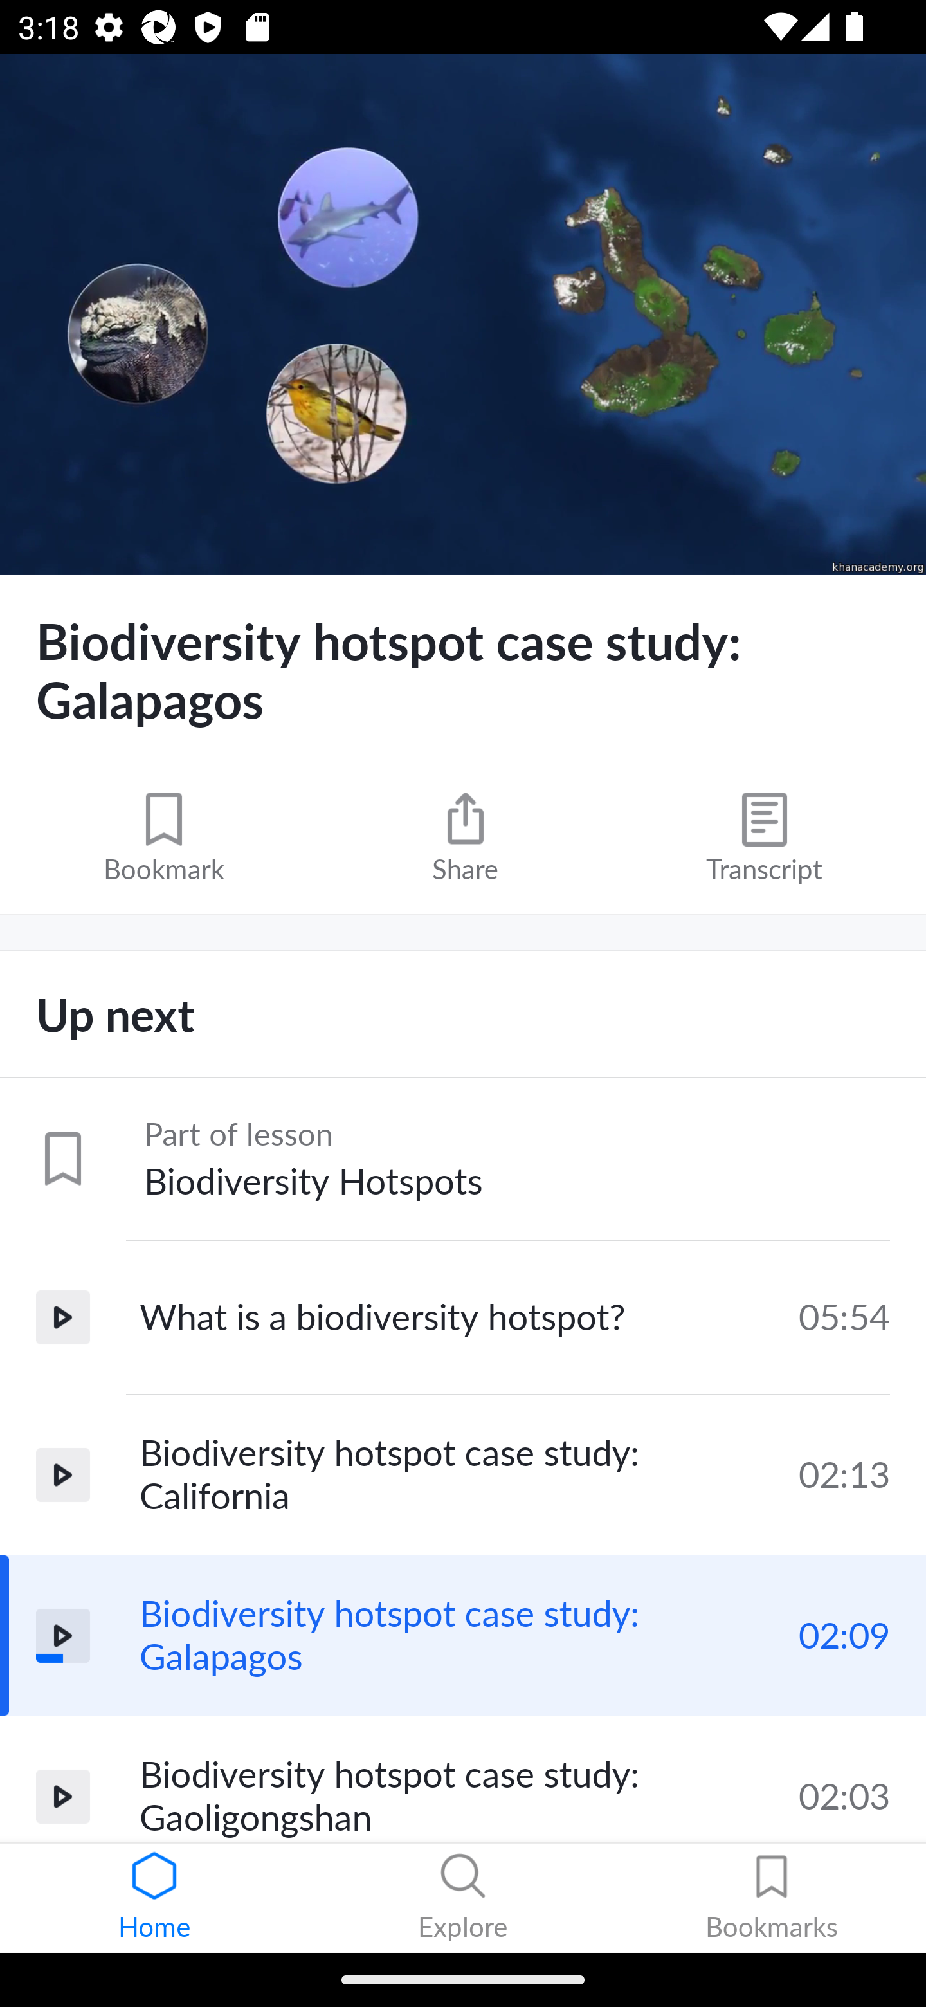 This screenshot has height=2007, width=926. I want to click on Biodiversity hotspot case study:  California 02:13, so click(463, 1475).